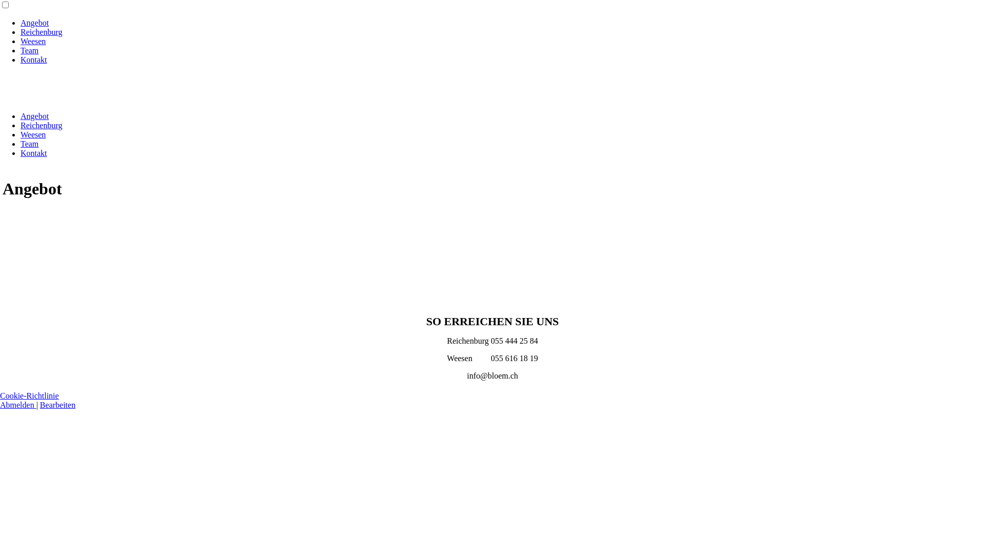 The height and width of the screenshot is (554, 985). Describe the element at coordinates (34, 153) in the screenshot. I see `Kontakt` at that location.